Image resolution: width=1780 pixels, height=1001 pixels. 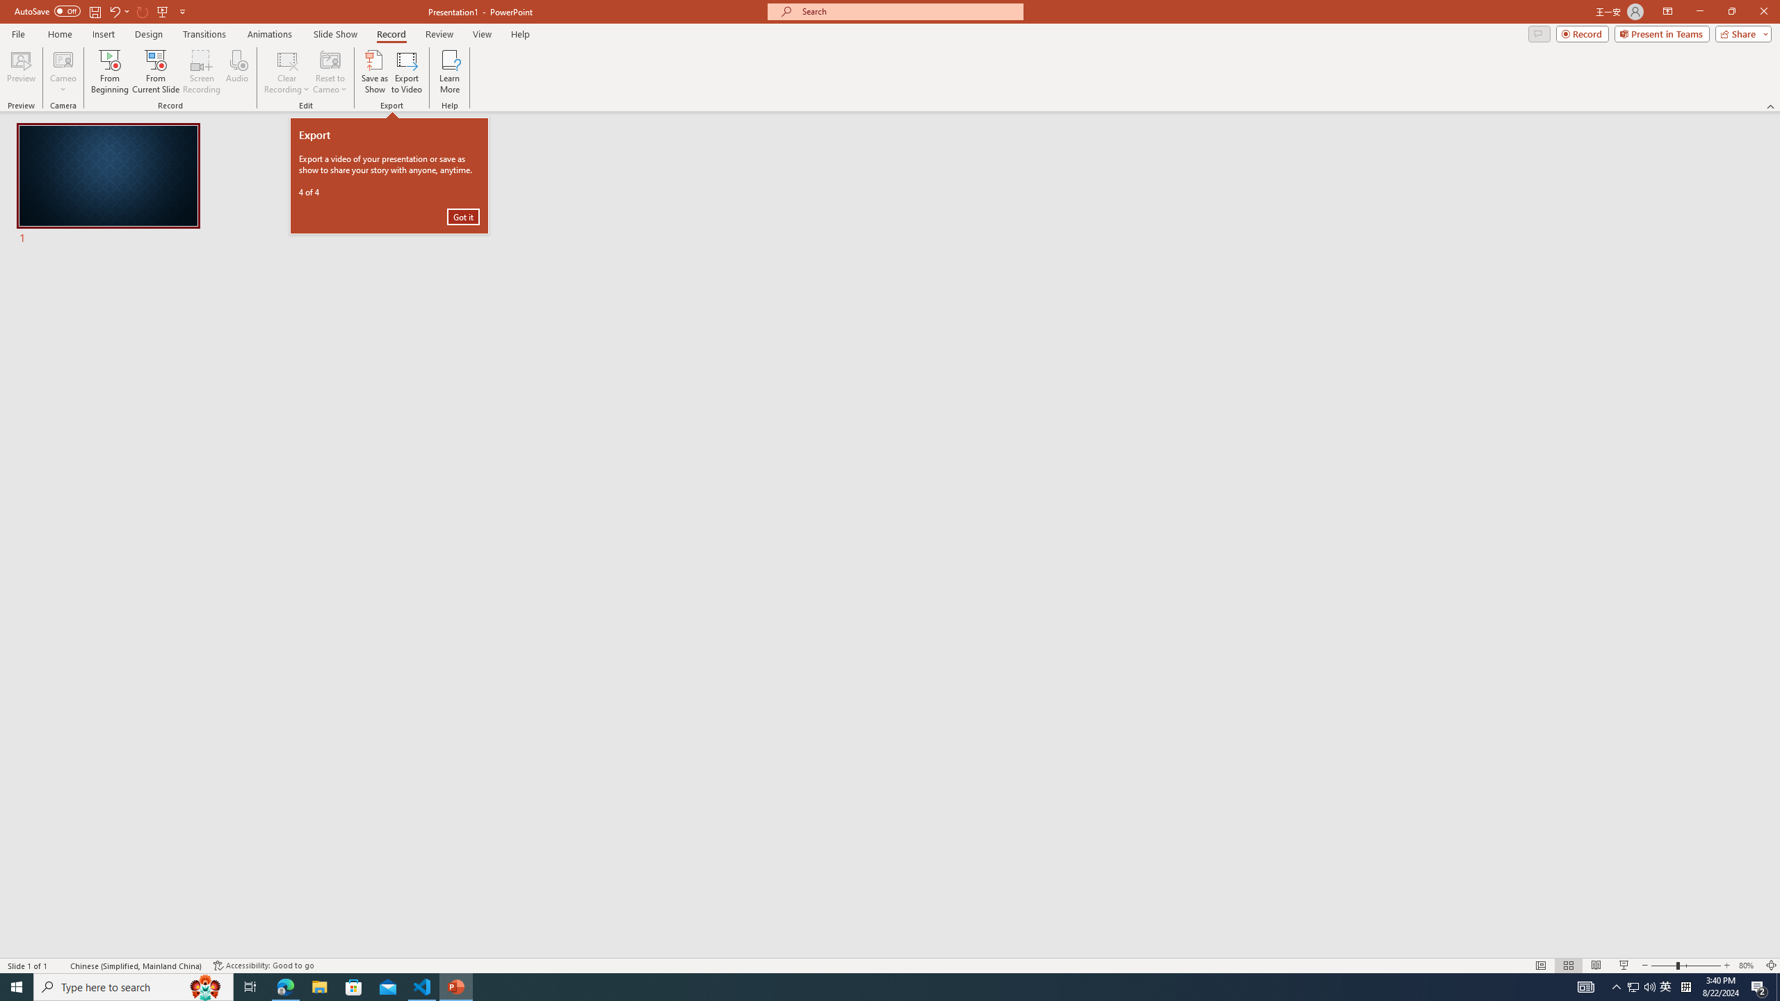 What do you see at coordinates (63, 84) in the screenshot?
I see `More Options` at bounding box center [63, 84].